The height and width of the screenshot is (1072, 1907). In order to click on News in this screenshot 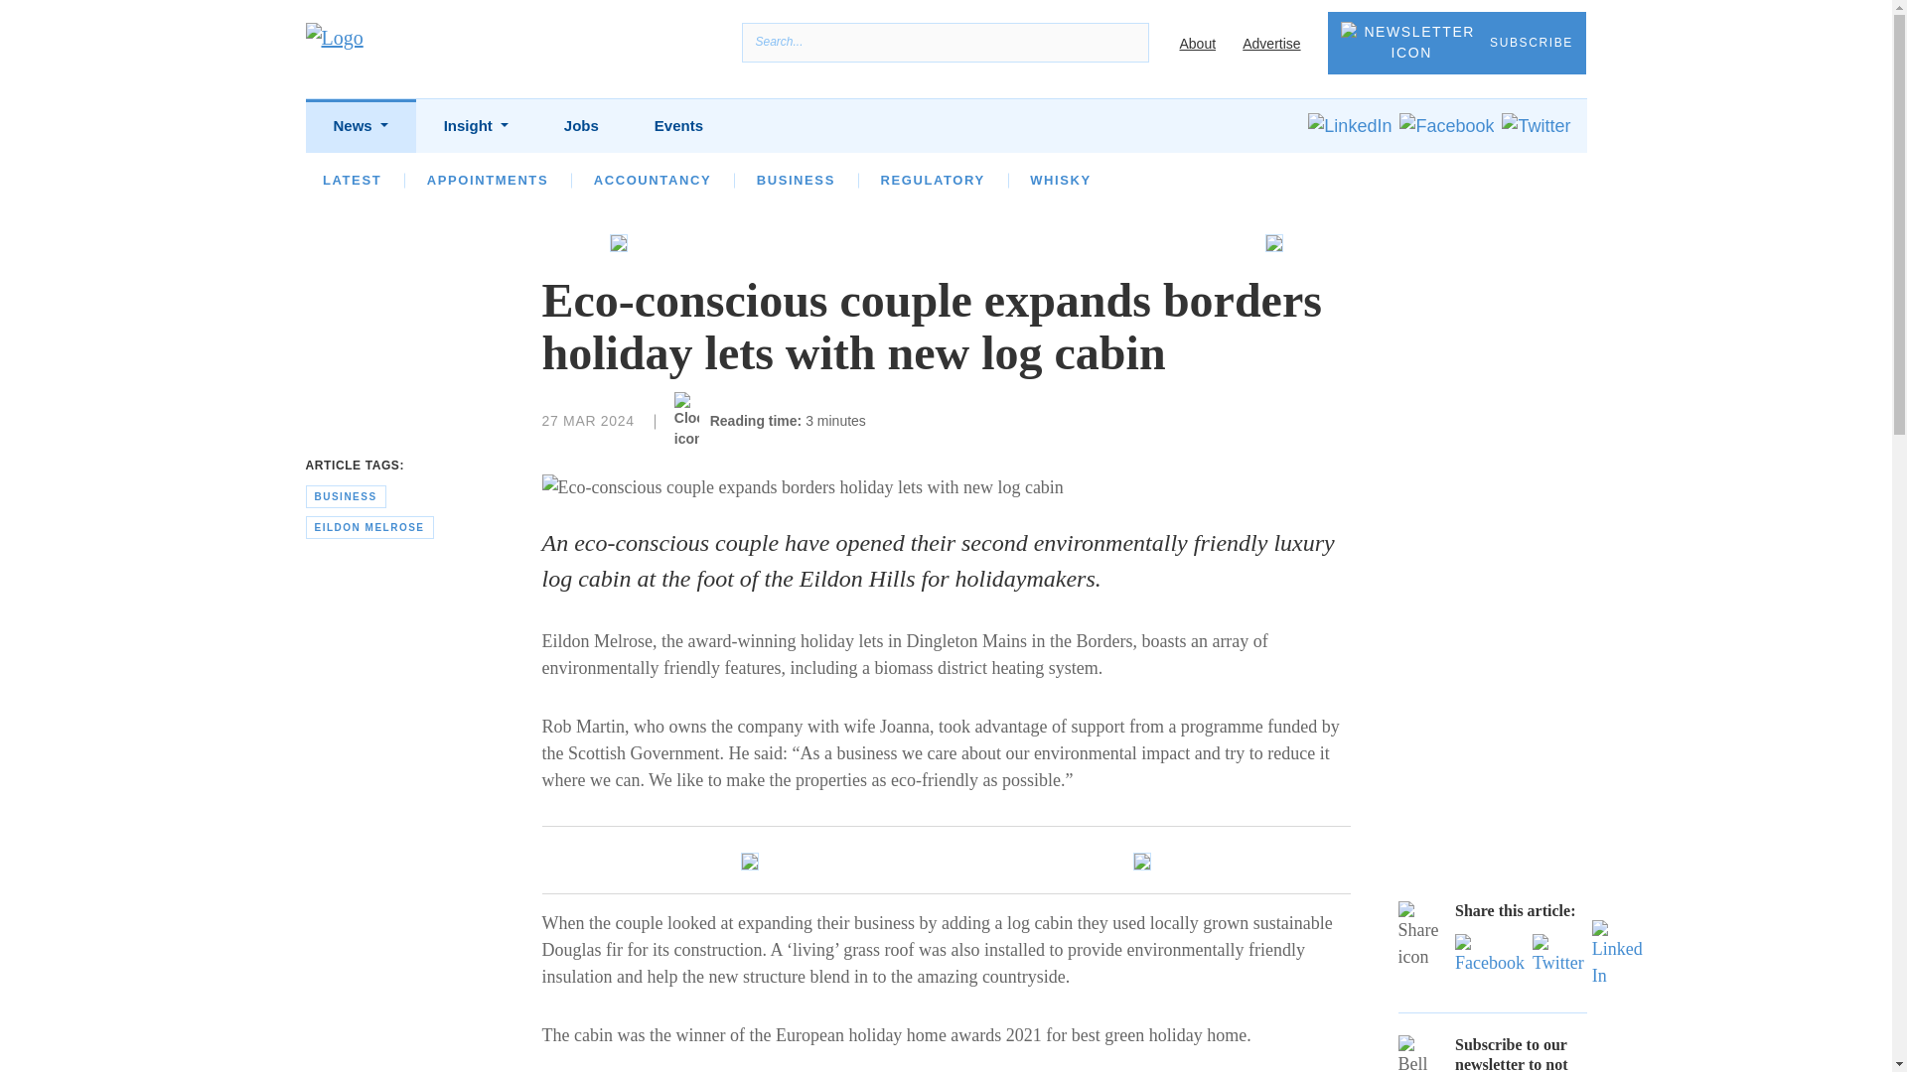, I will do `click(360, 127)`.